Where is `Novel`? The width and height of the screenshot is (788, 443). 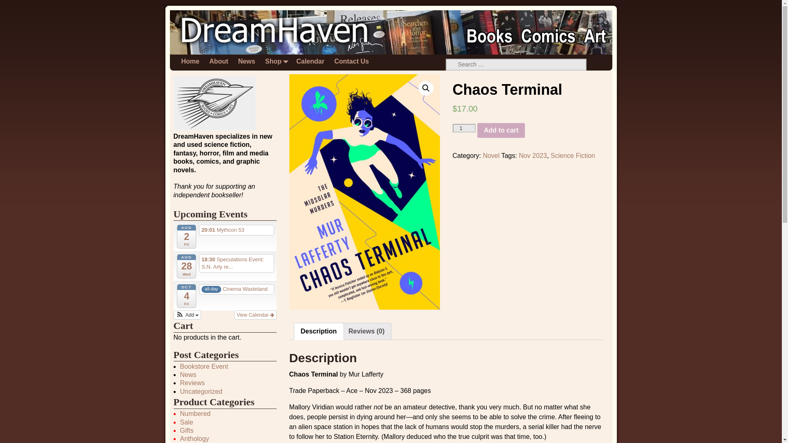 Novel is located at coordinates (491, 155).